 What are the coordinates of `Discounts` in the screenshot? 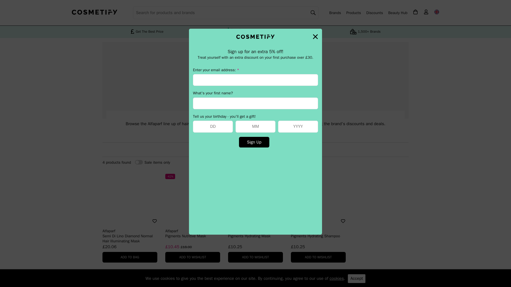 It's located at (374, 13).